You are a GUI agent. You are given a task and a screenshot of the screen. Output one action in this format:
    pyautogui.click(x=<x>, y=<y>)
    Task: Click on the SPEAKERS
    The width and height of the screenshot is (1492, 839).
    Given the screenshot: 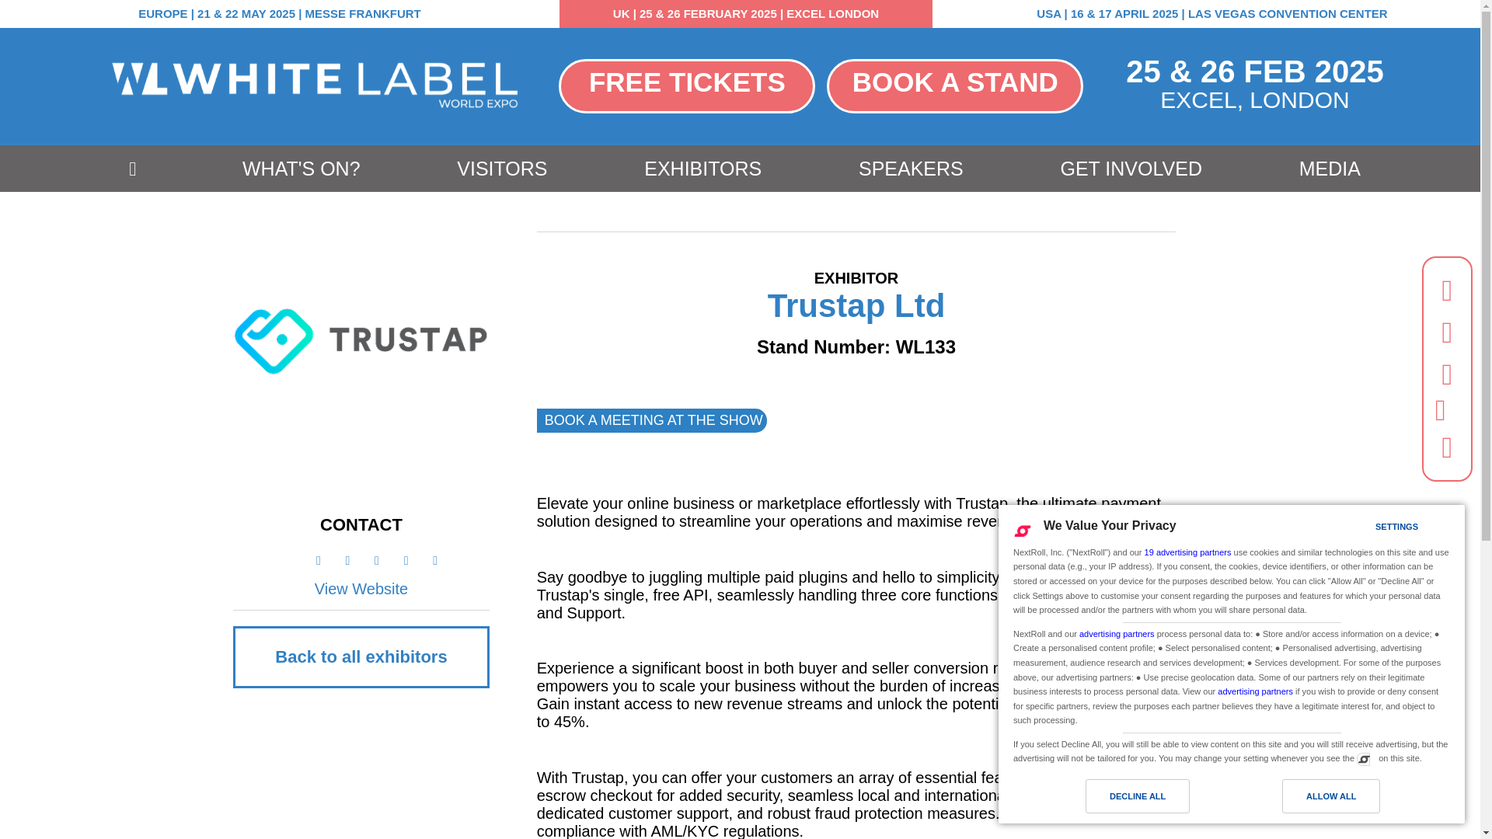 What is the action you would take?
    pyautogui.click(x=911, y=169)
    